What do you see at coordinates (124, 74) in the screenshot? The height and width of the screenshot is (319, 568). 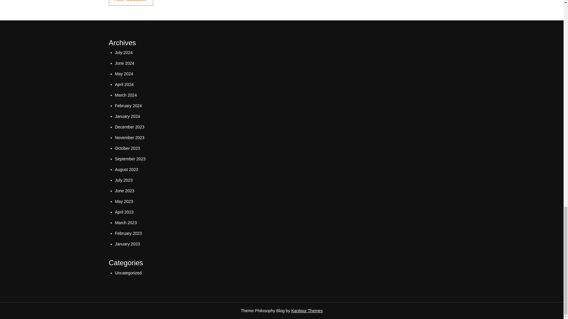 I see `May 2024` at bounding box center [124, 74].